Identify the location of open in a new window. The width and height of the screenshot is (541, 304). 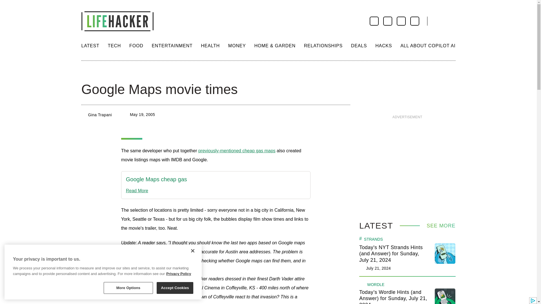
(157, 191).